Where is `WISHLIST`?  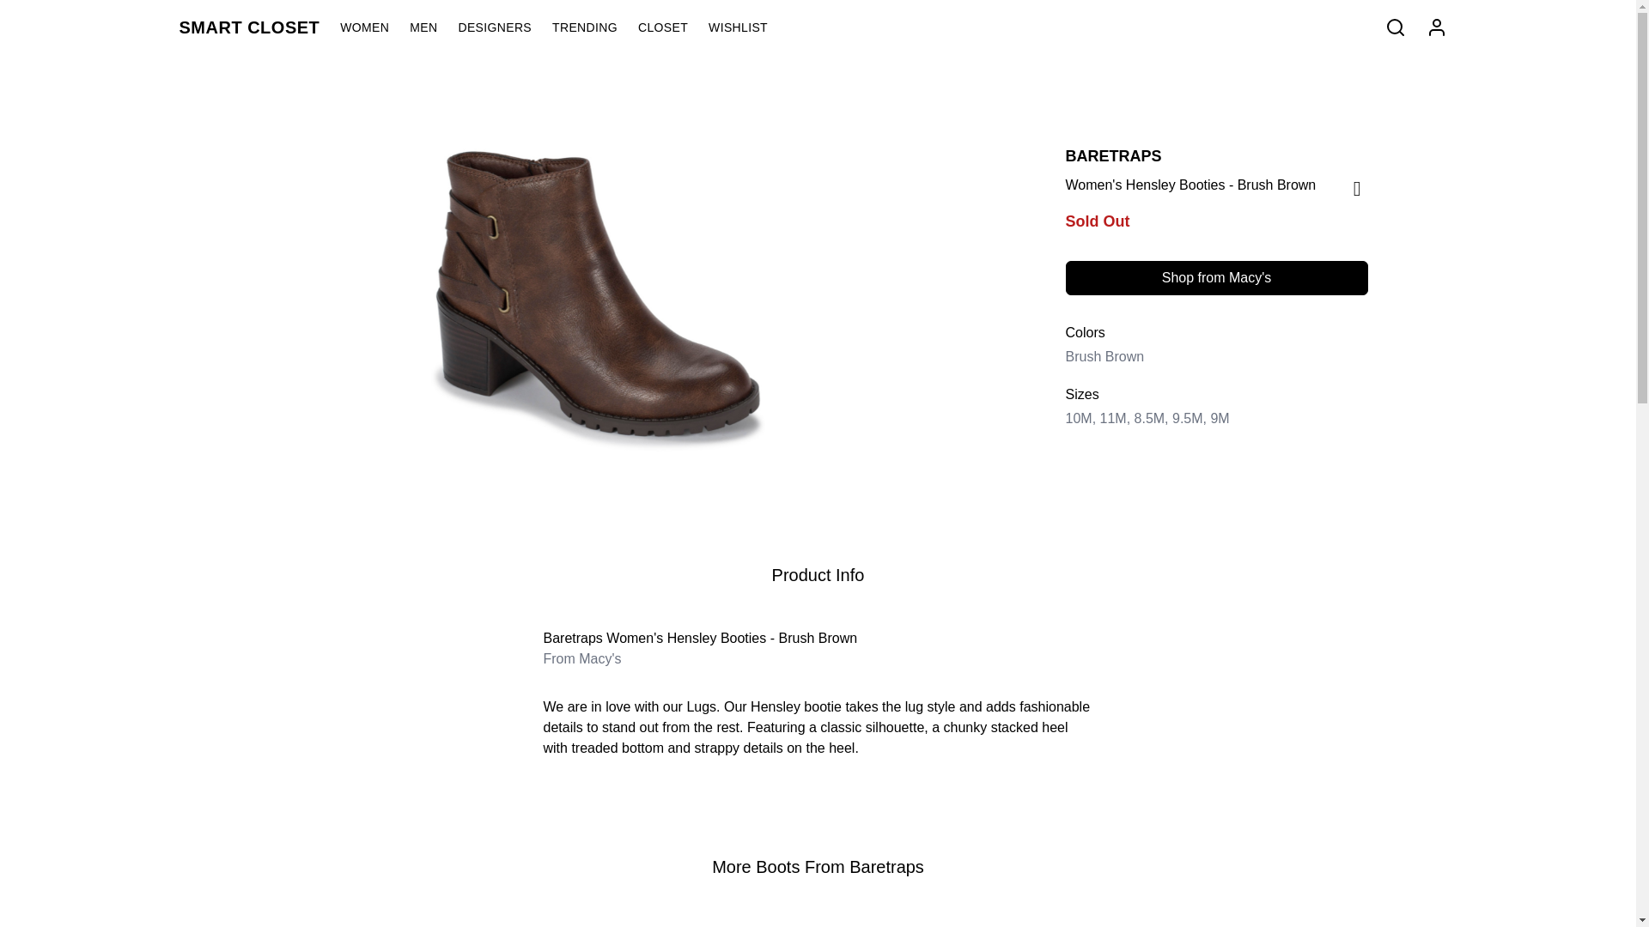
WISHLIST is located at coordinates (748, 27).